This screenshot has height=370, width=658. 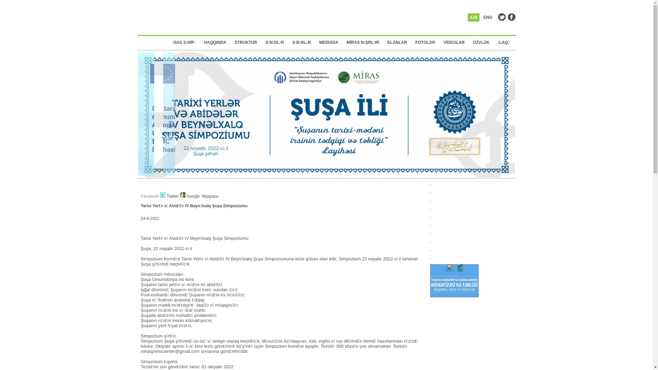 I want to click on Myspace, so click(x=210, y=196).